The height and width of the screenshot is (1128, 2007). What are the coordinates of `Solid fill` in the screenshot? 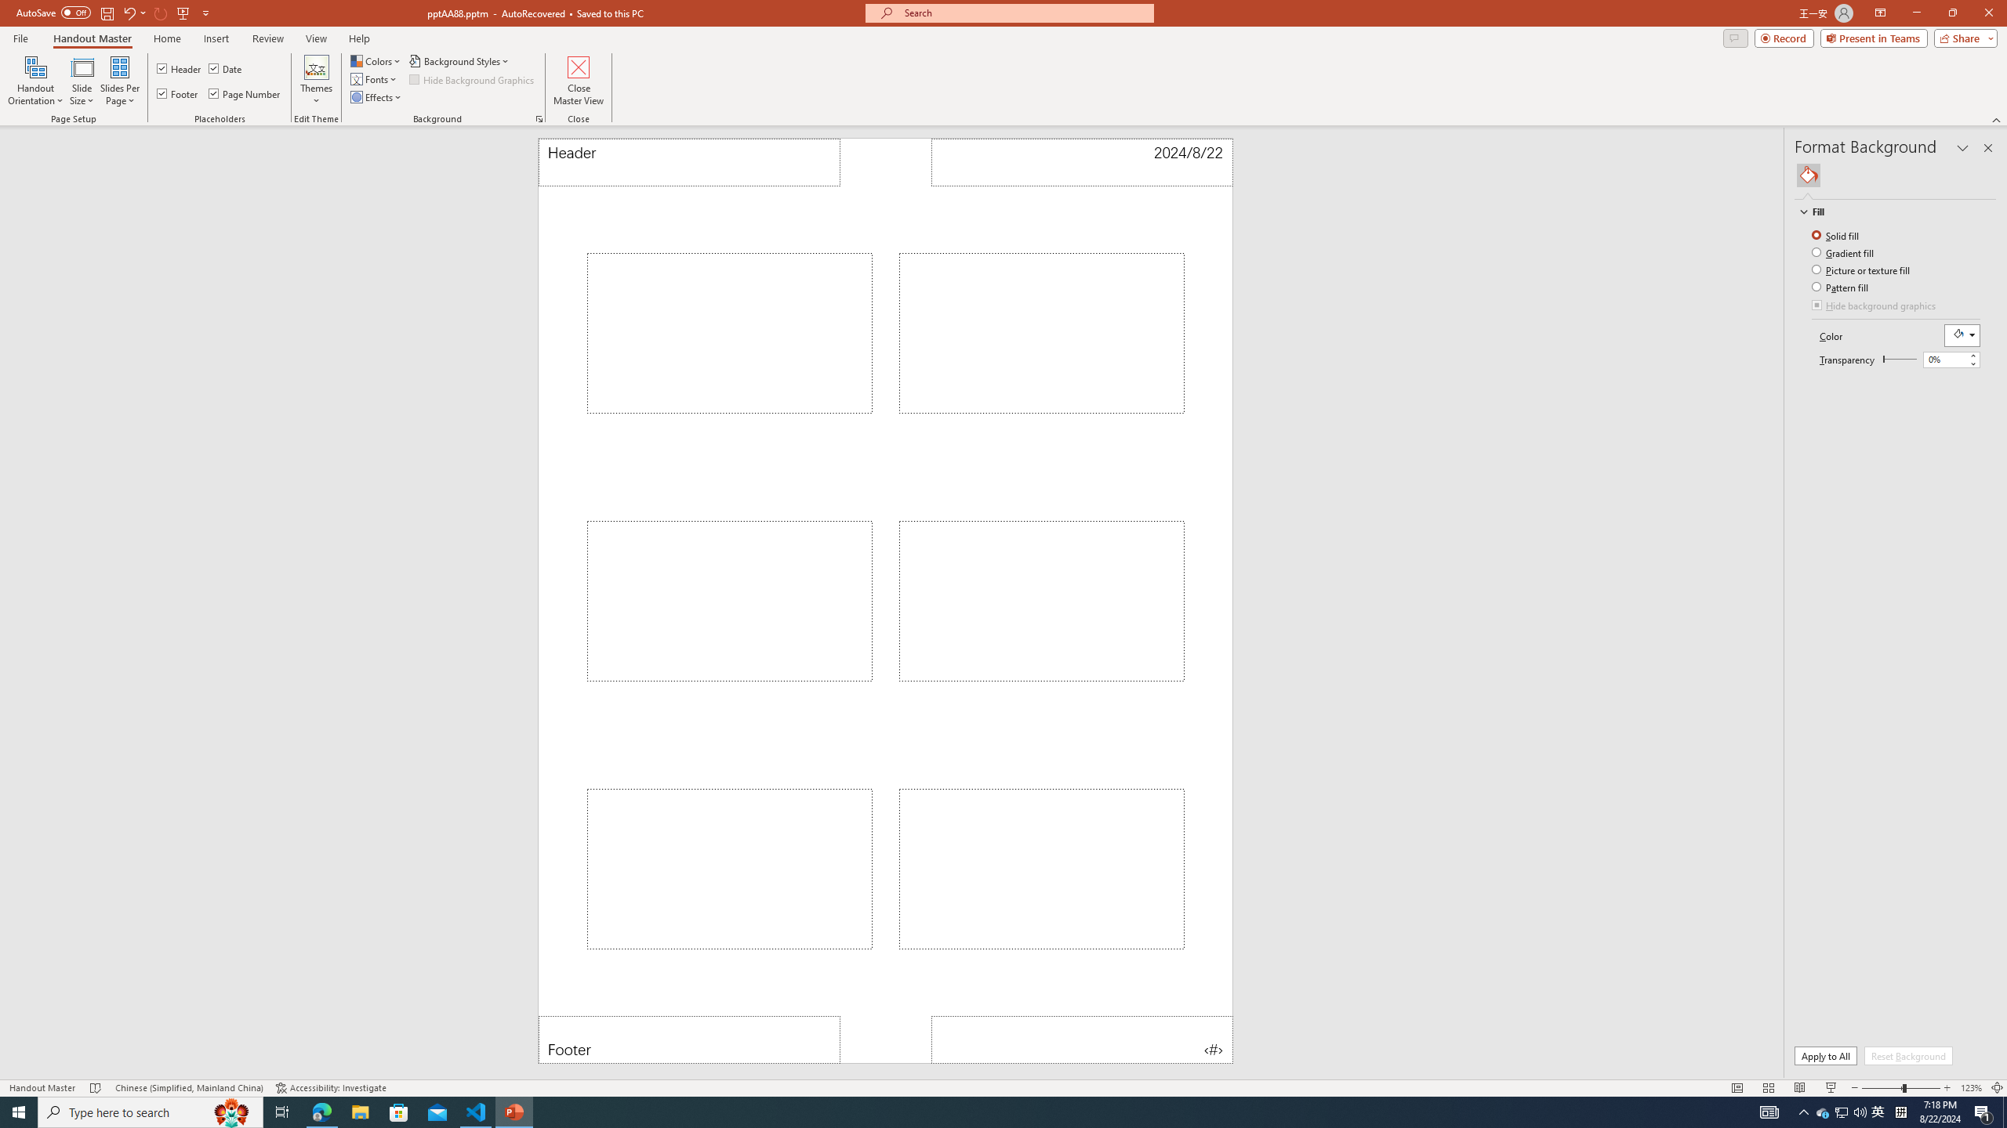 It's located at (1837, 235).